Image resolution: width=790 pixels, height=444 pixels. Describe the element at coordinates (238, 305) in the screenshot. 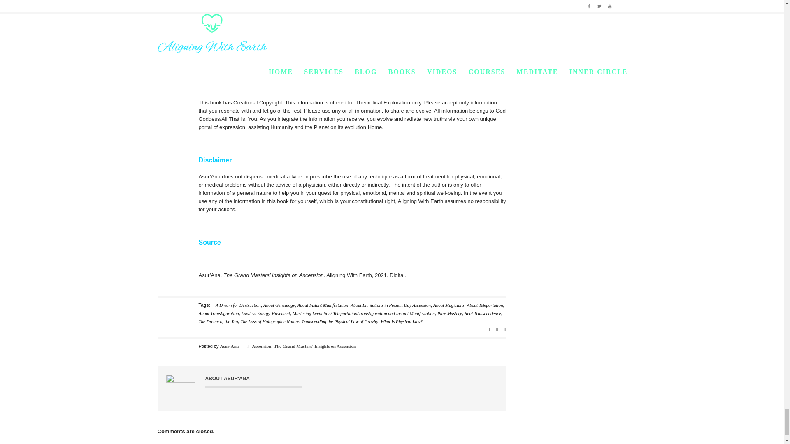

I see `A Dream for Destruction` at that location.